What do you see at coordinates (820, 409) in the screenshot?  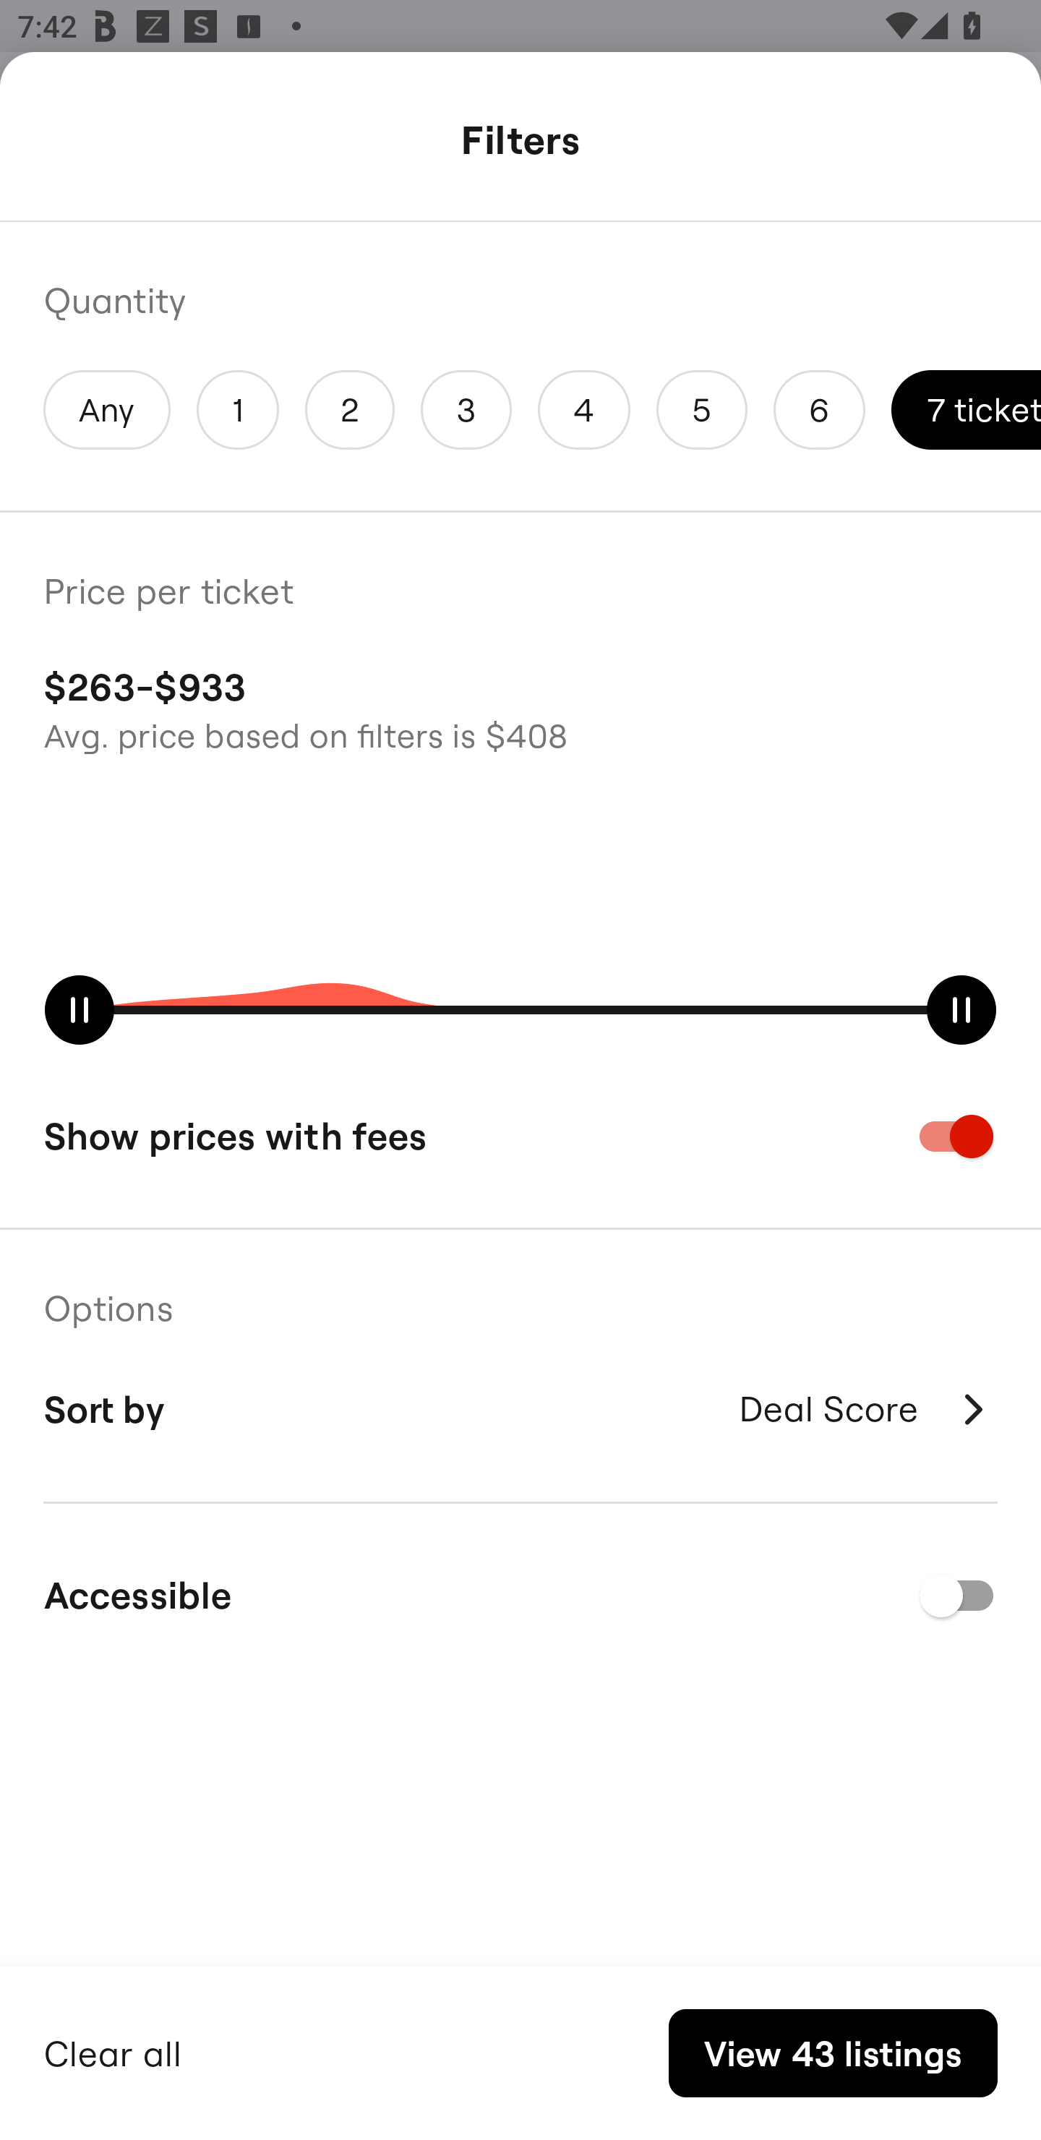 I see `6` at bounding box center [820, 409].